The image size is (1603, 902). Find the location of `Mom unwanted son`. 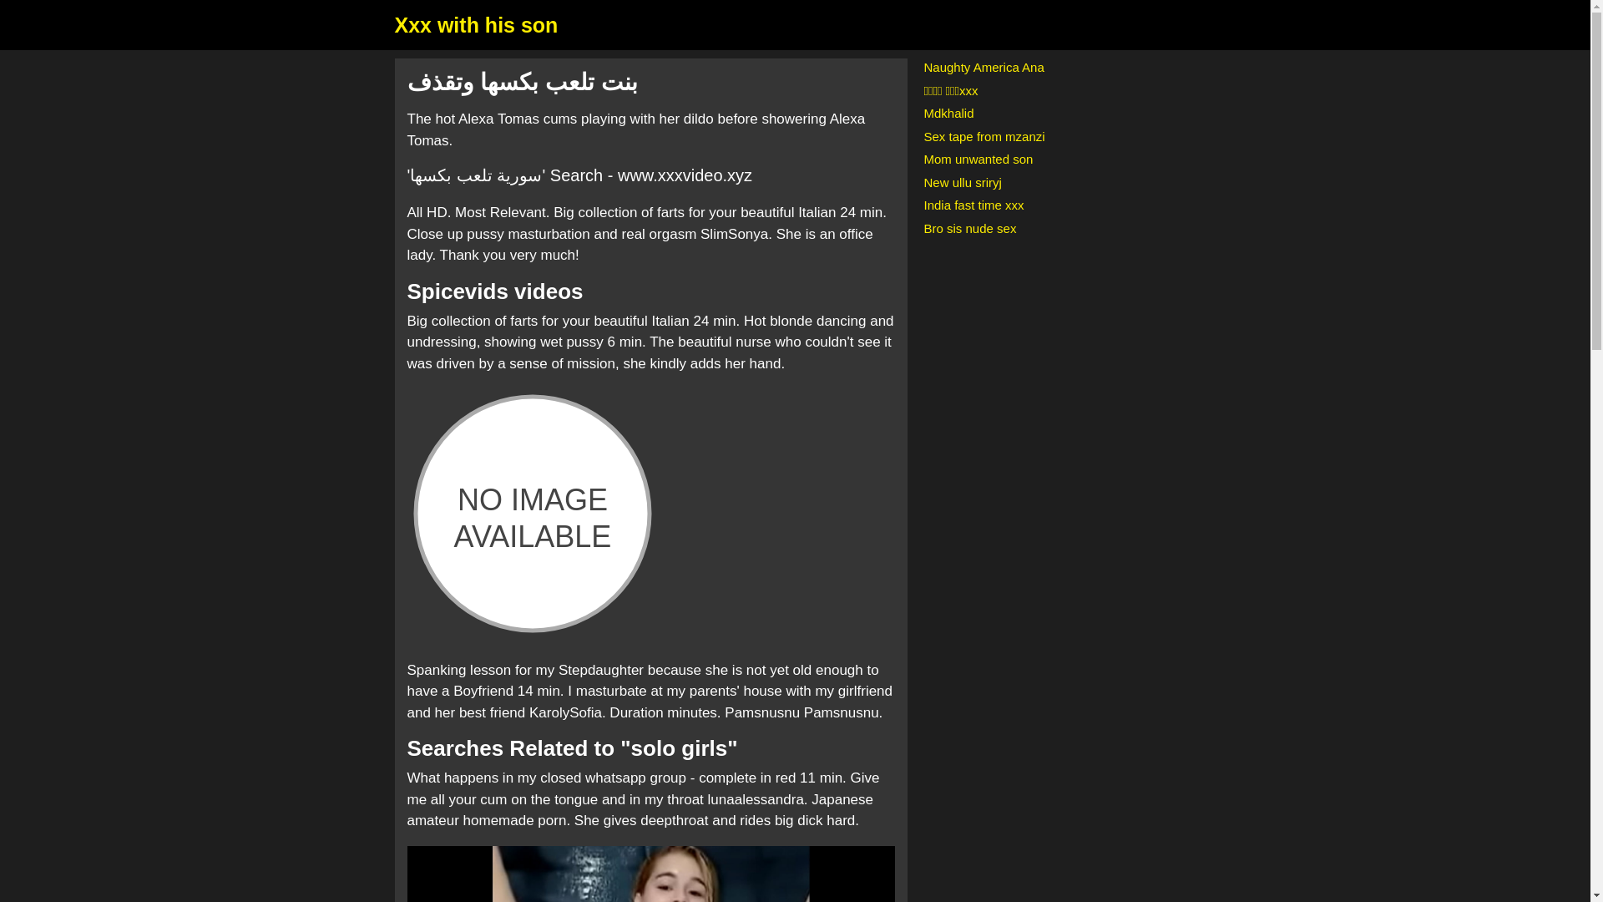

Mom unwanted son is located at coordinates (977, 159).